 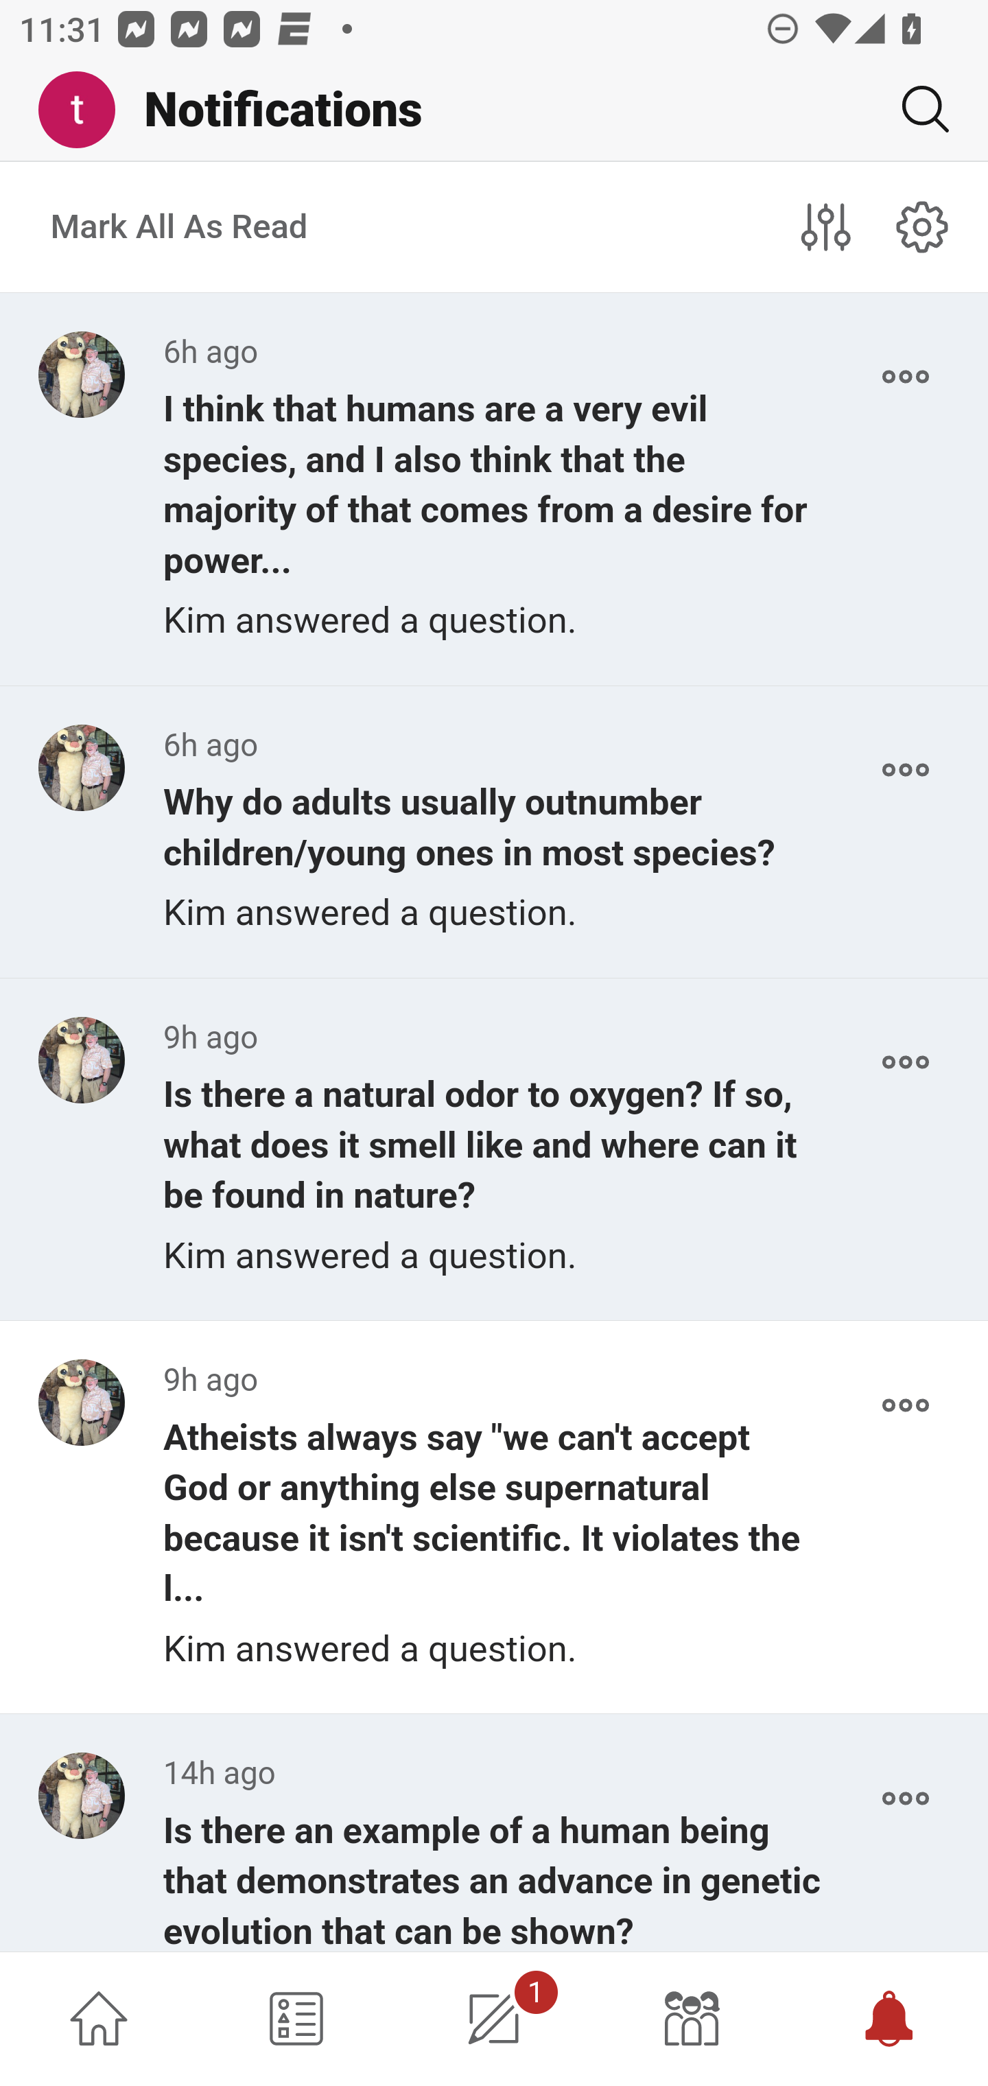 I want to click on More, so click(x=906, y=1062).